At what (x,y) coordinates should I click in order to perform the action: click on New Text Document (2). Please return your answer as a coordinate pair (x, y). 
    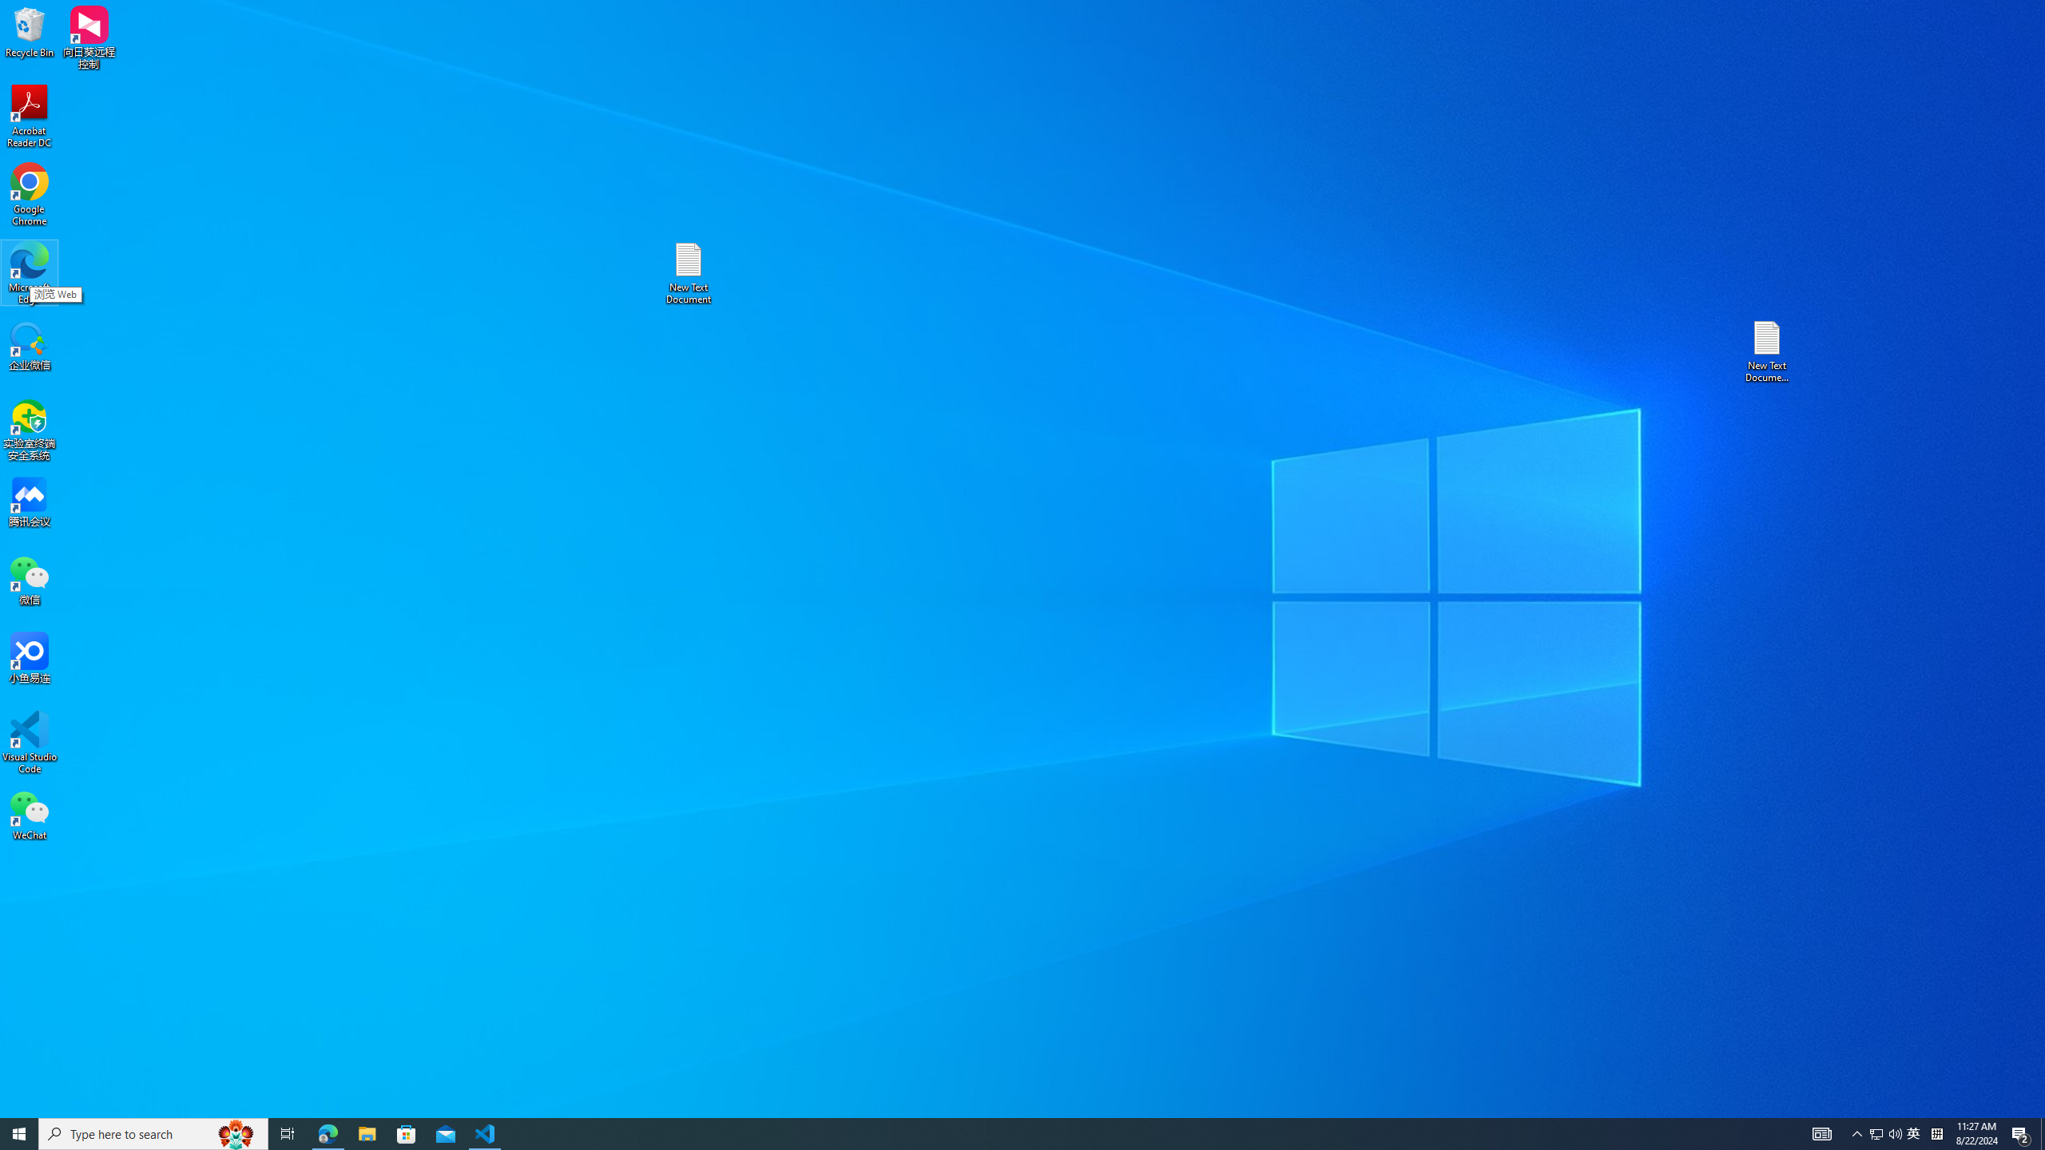
    Looking at the image, I should click on (1768, 351).